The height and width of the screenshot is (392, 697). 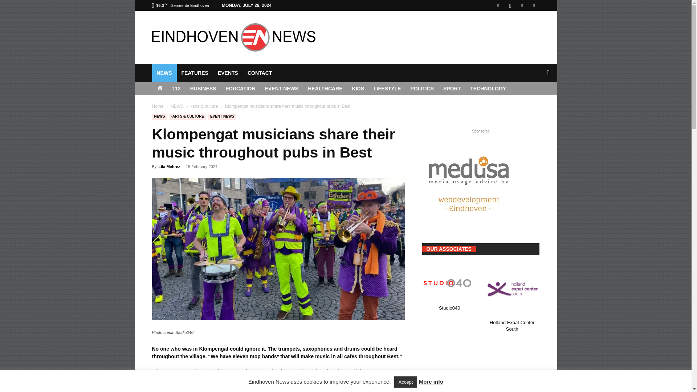 What do you see at coordinates (164, 73) in the screenshot?
I see `NEWS` at bounding box center [164, 73].